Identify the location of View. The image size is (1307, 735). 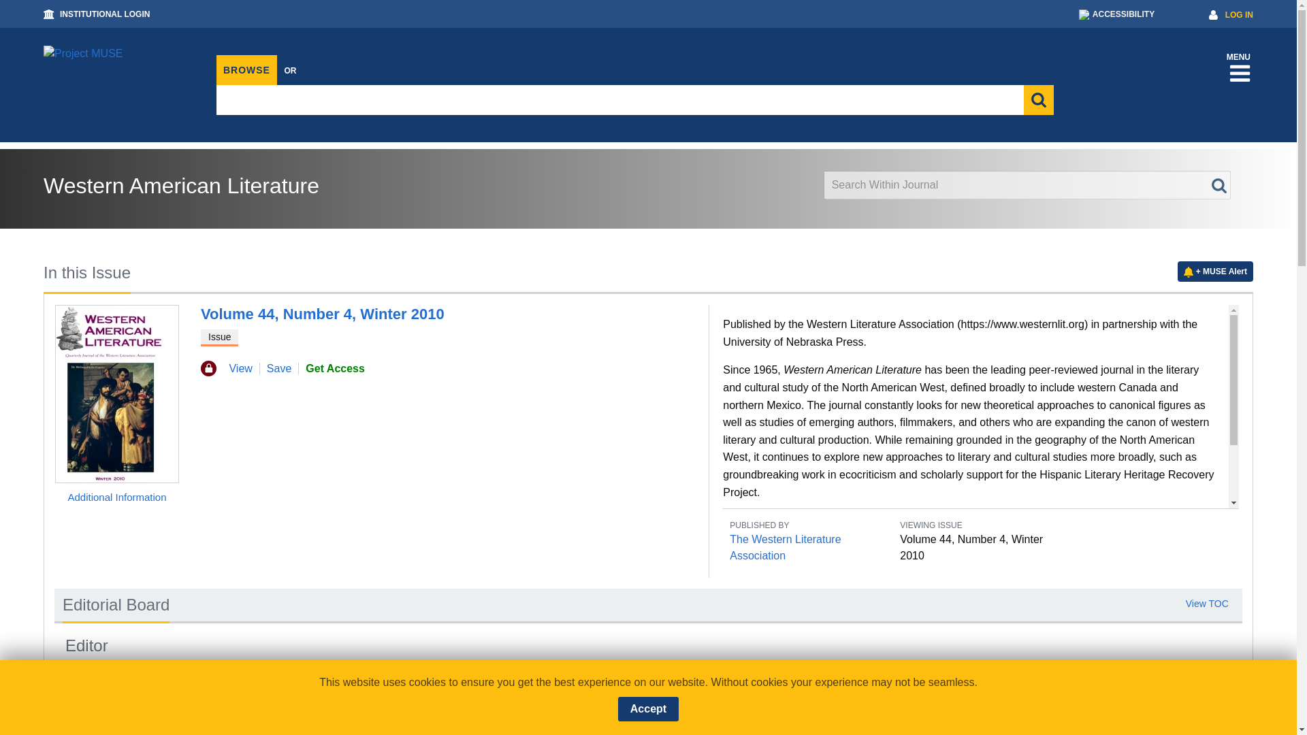
(240, 367).